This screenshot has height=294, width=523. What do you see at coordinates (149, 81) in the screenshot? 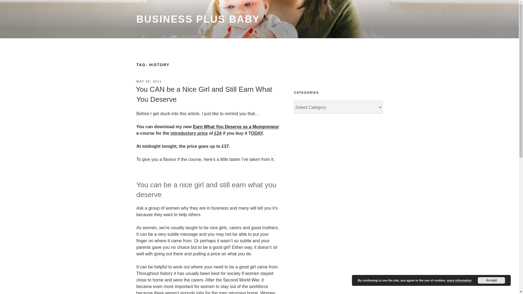
I see `MAY 20, 2011` at bounding box center [149, 81].